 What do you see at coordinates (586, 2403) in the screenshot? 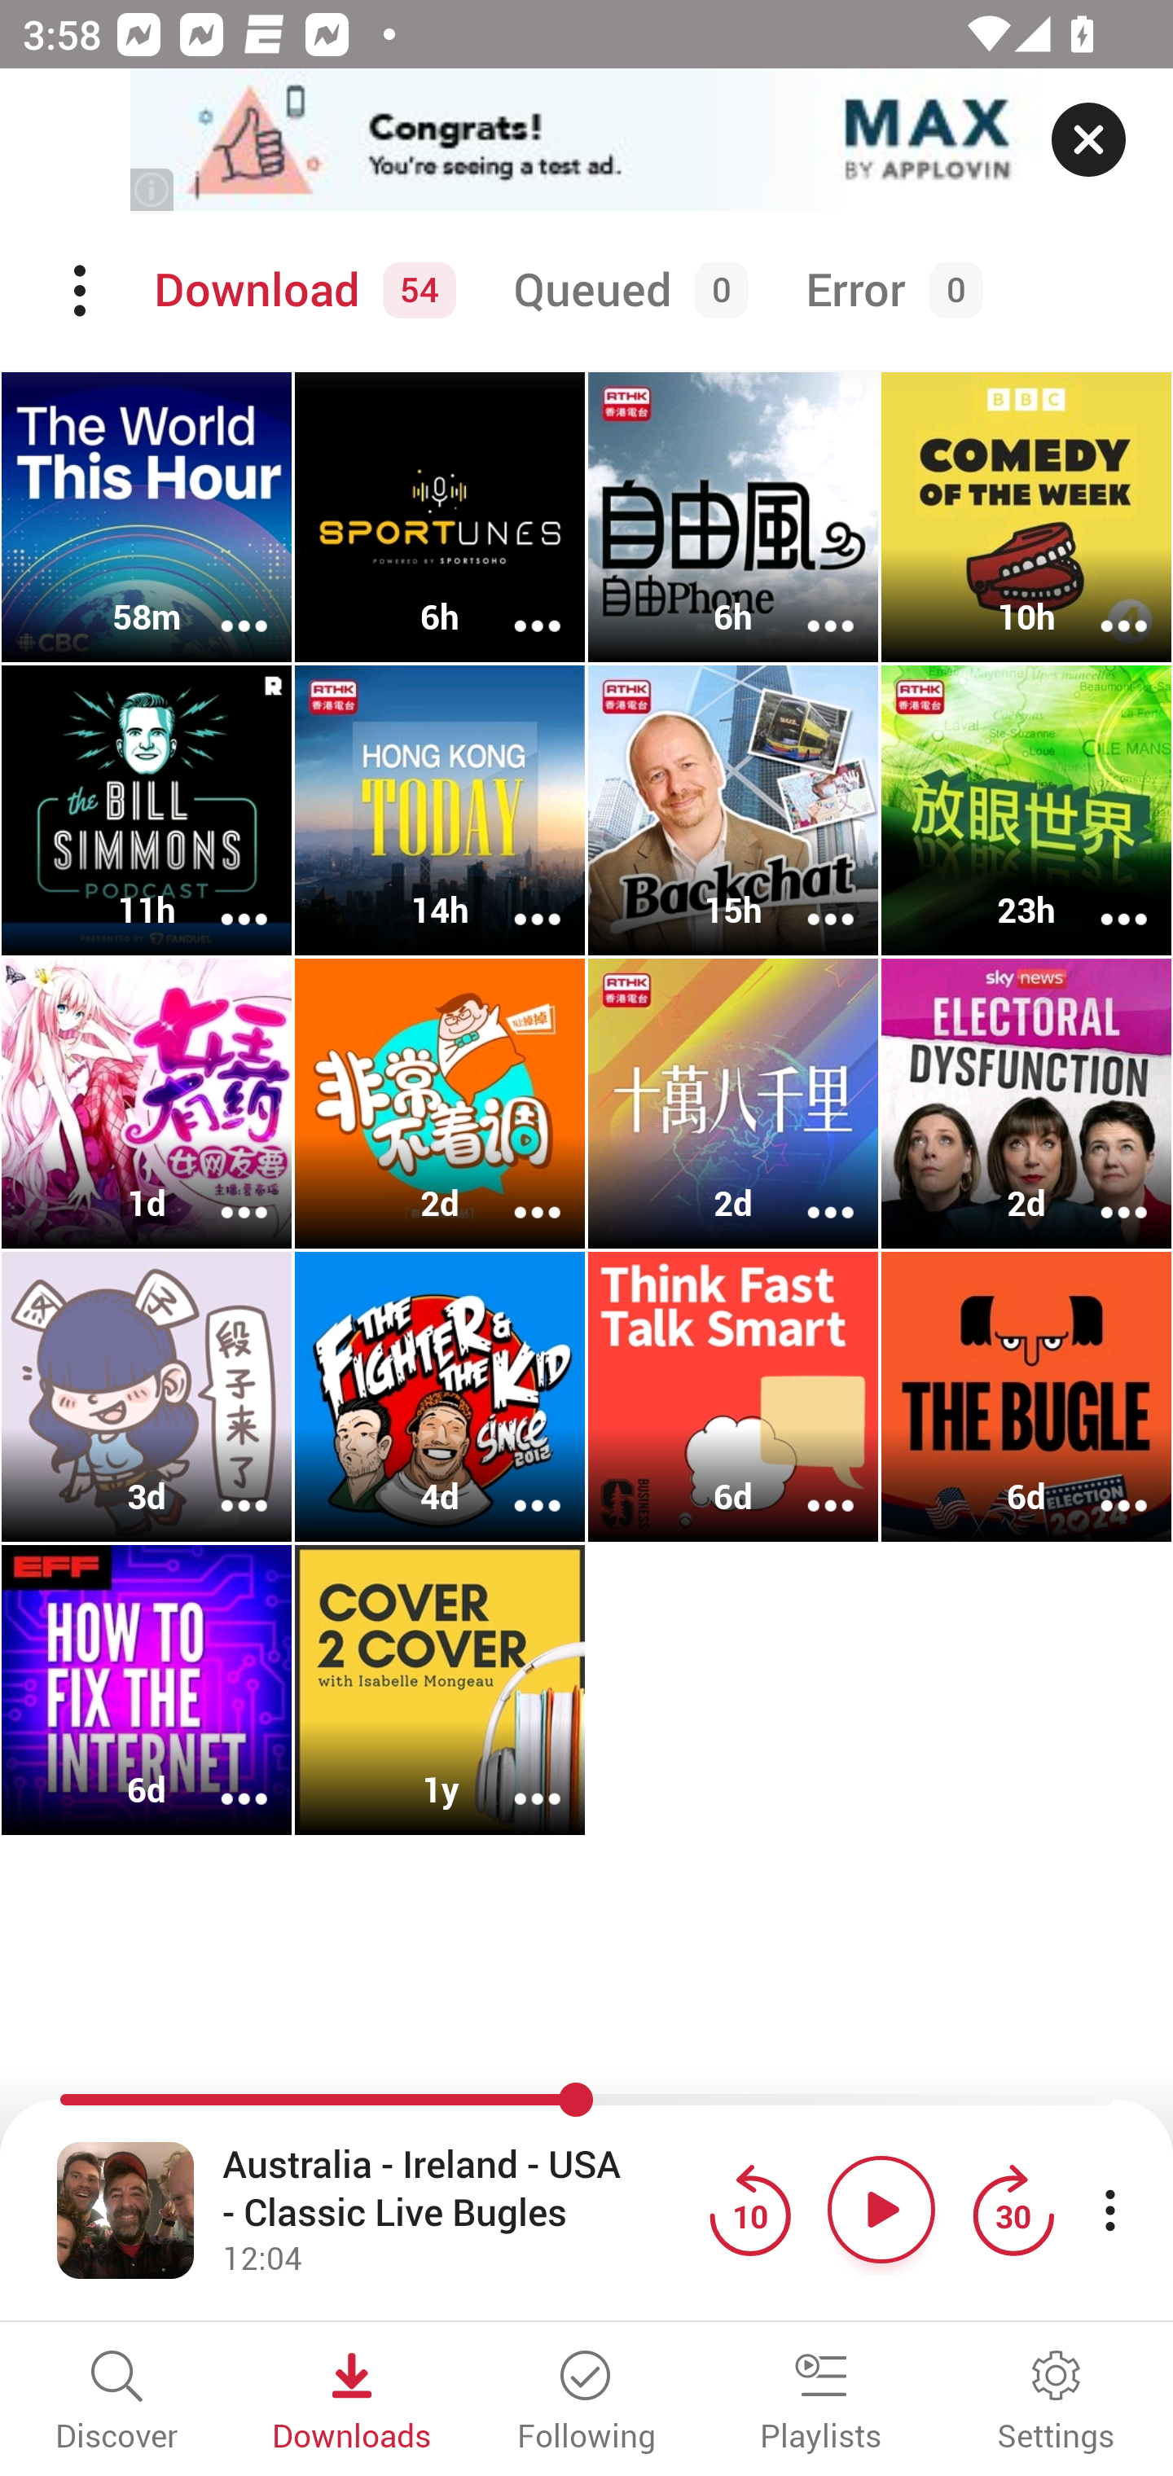
I see `Following` at bounding box center [586, 2403].